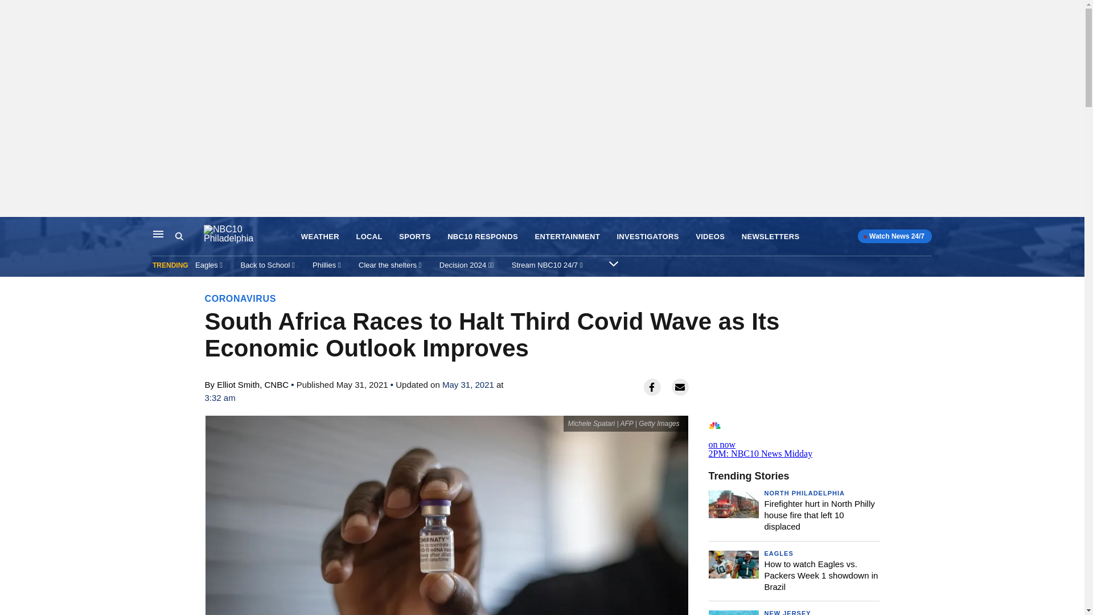 This screenshot has width=1093, height=615. I want to click on NBC10 RESPONDS, so click(158, 233).